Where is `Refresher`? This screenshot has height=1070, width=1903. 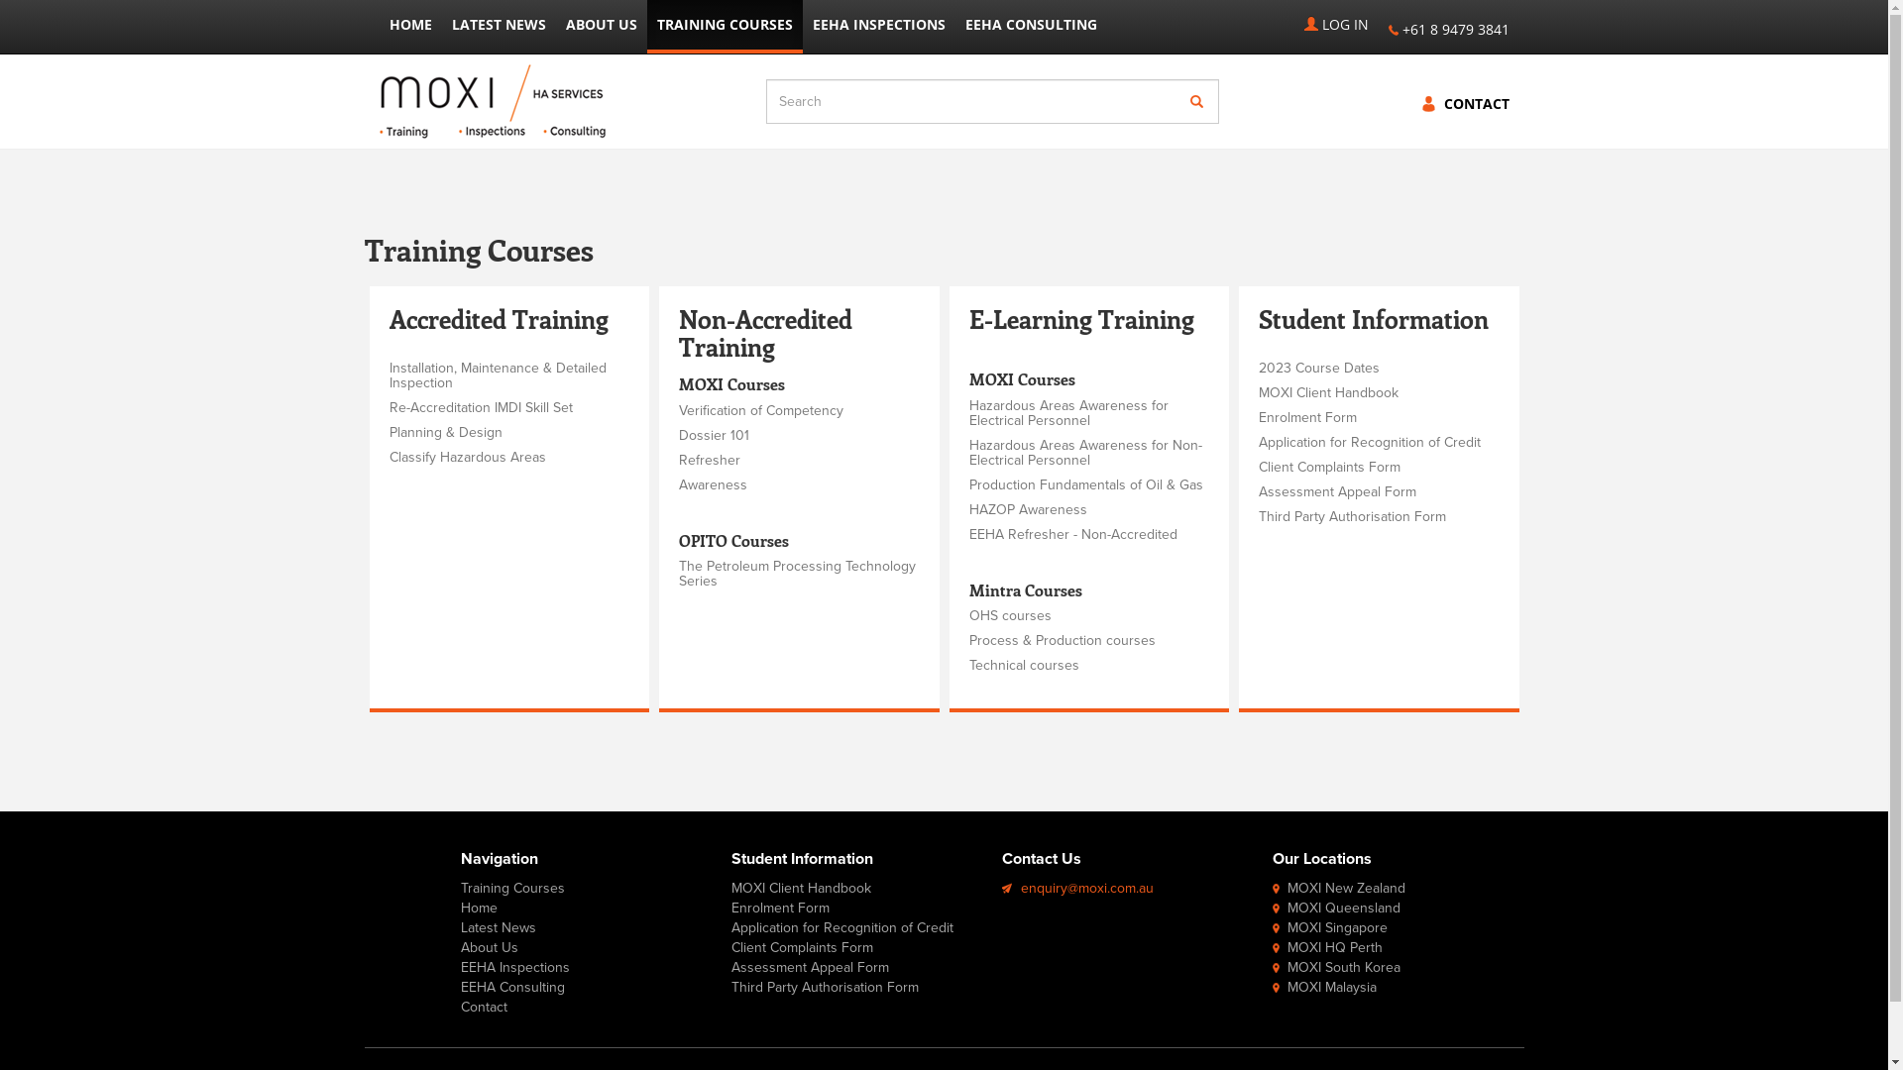 Refresher is located at coordinates (710, 460).